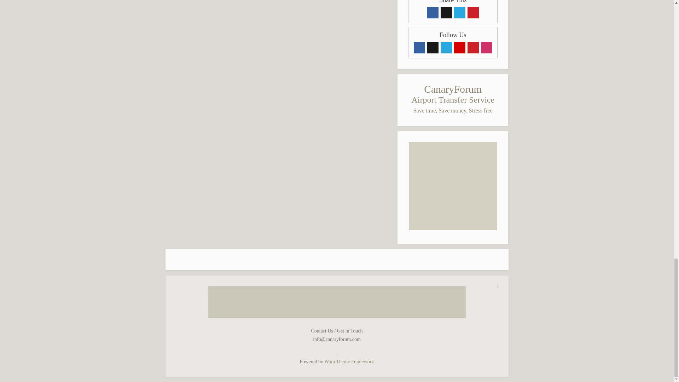 The width and height of the screenshot is (679, 382). Describe the element at coordinates (460, 47) in the screenshot. I see `Contact Us` at that location.